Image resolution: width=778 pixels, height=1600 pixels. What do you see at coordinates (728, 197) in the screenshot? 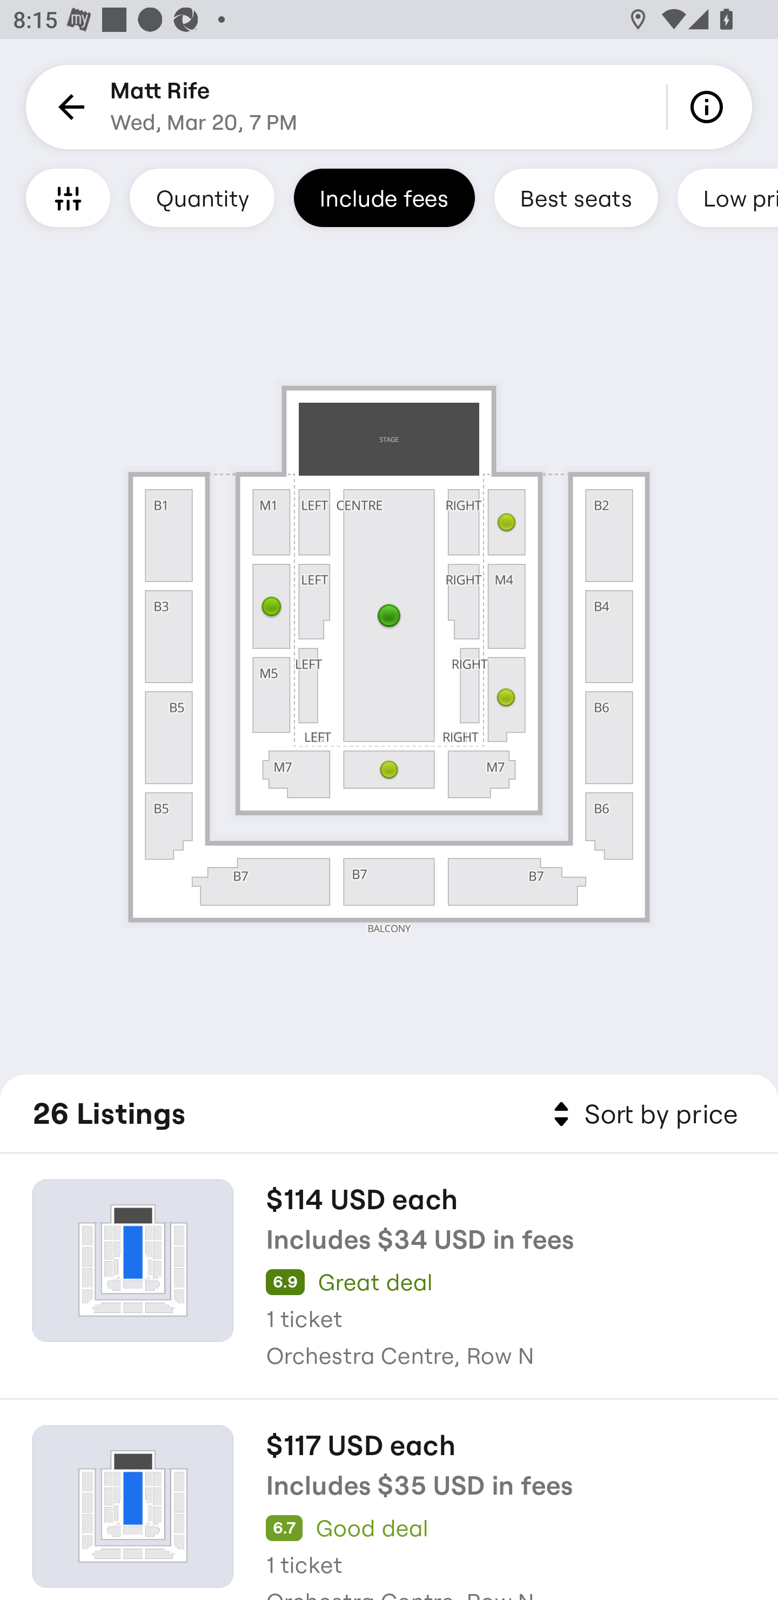
I see `Low prices` at bounding box center [728, 197].